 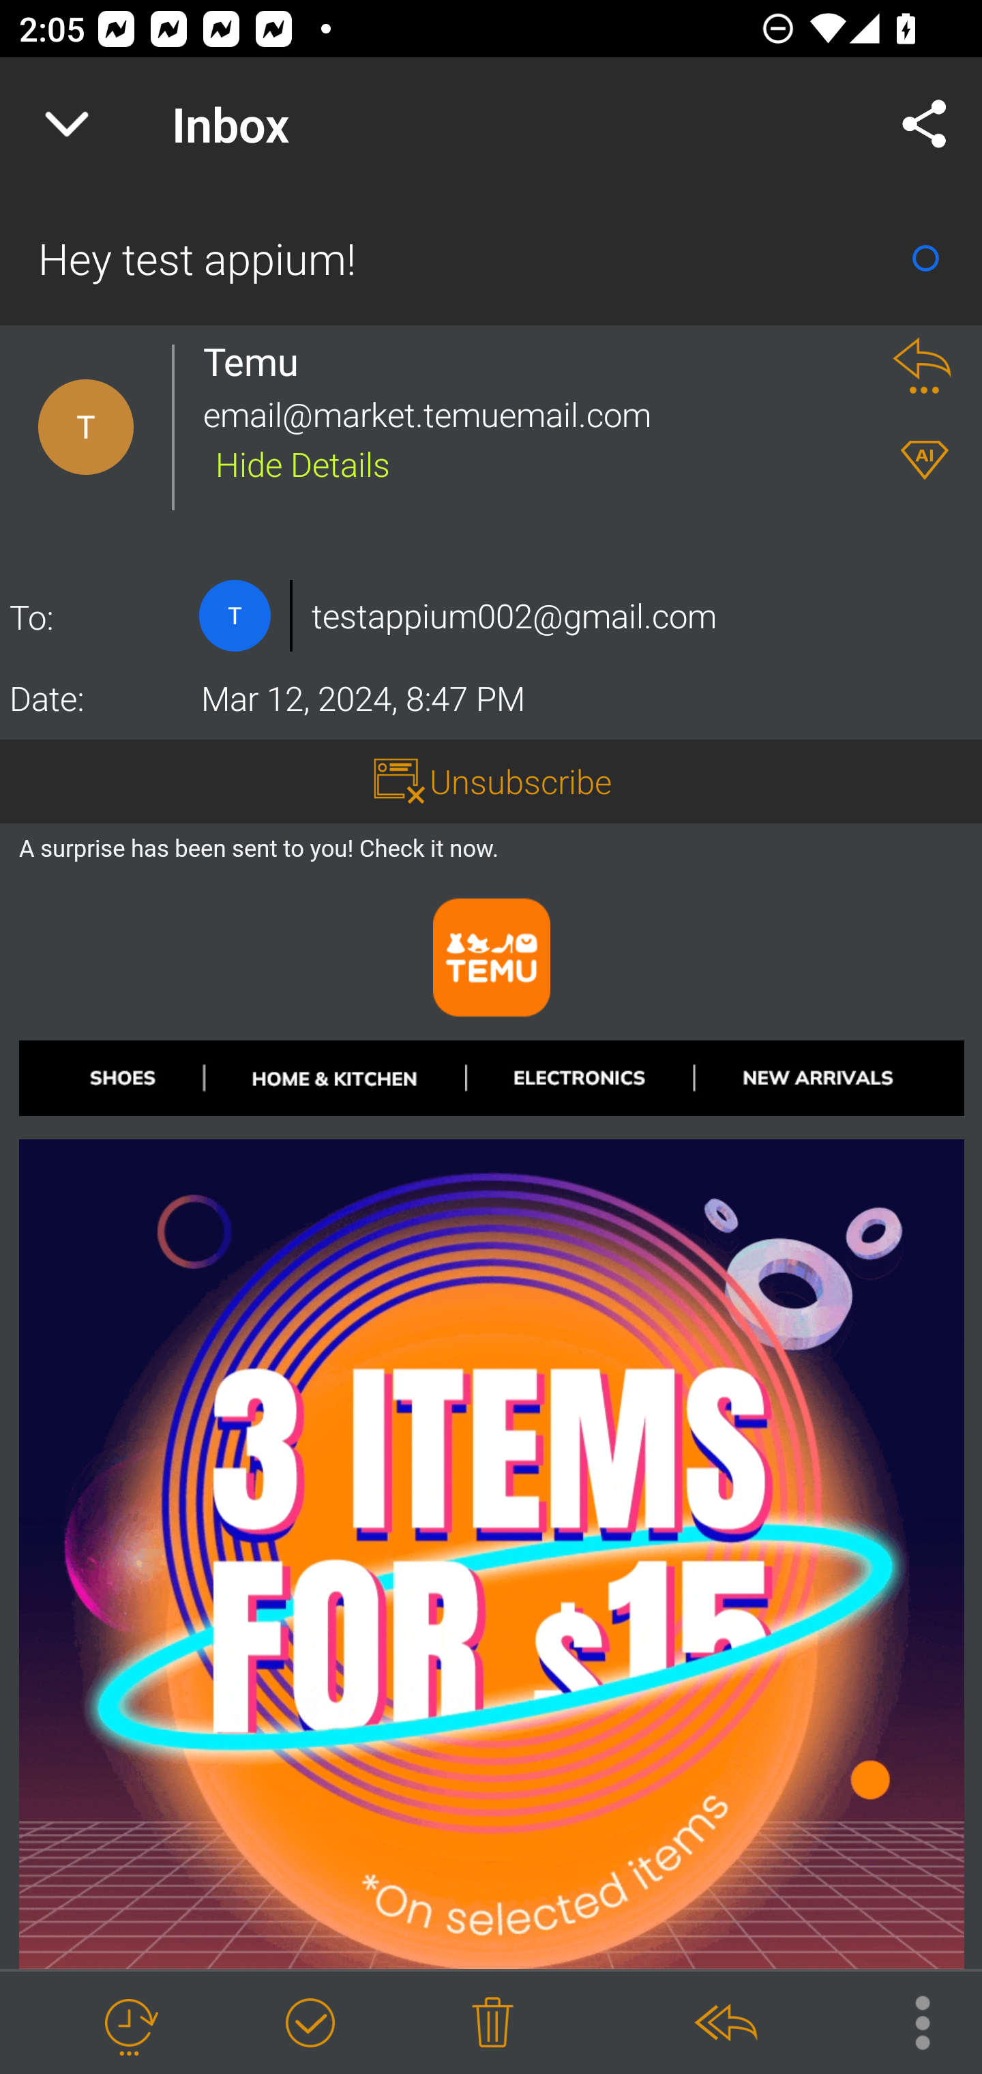 I want to click on More Options, so click(x=909, y=2021).